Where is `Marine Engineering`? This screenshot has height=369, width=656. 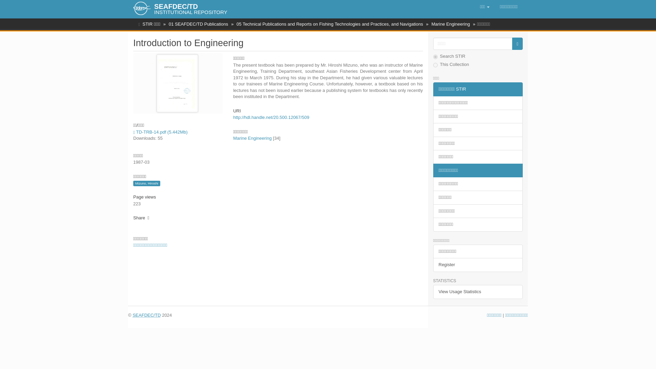
Marine Engineering is located at coordinates (252, 138).